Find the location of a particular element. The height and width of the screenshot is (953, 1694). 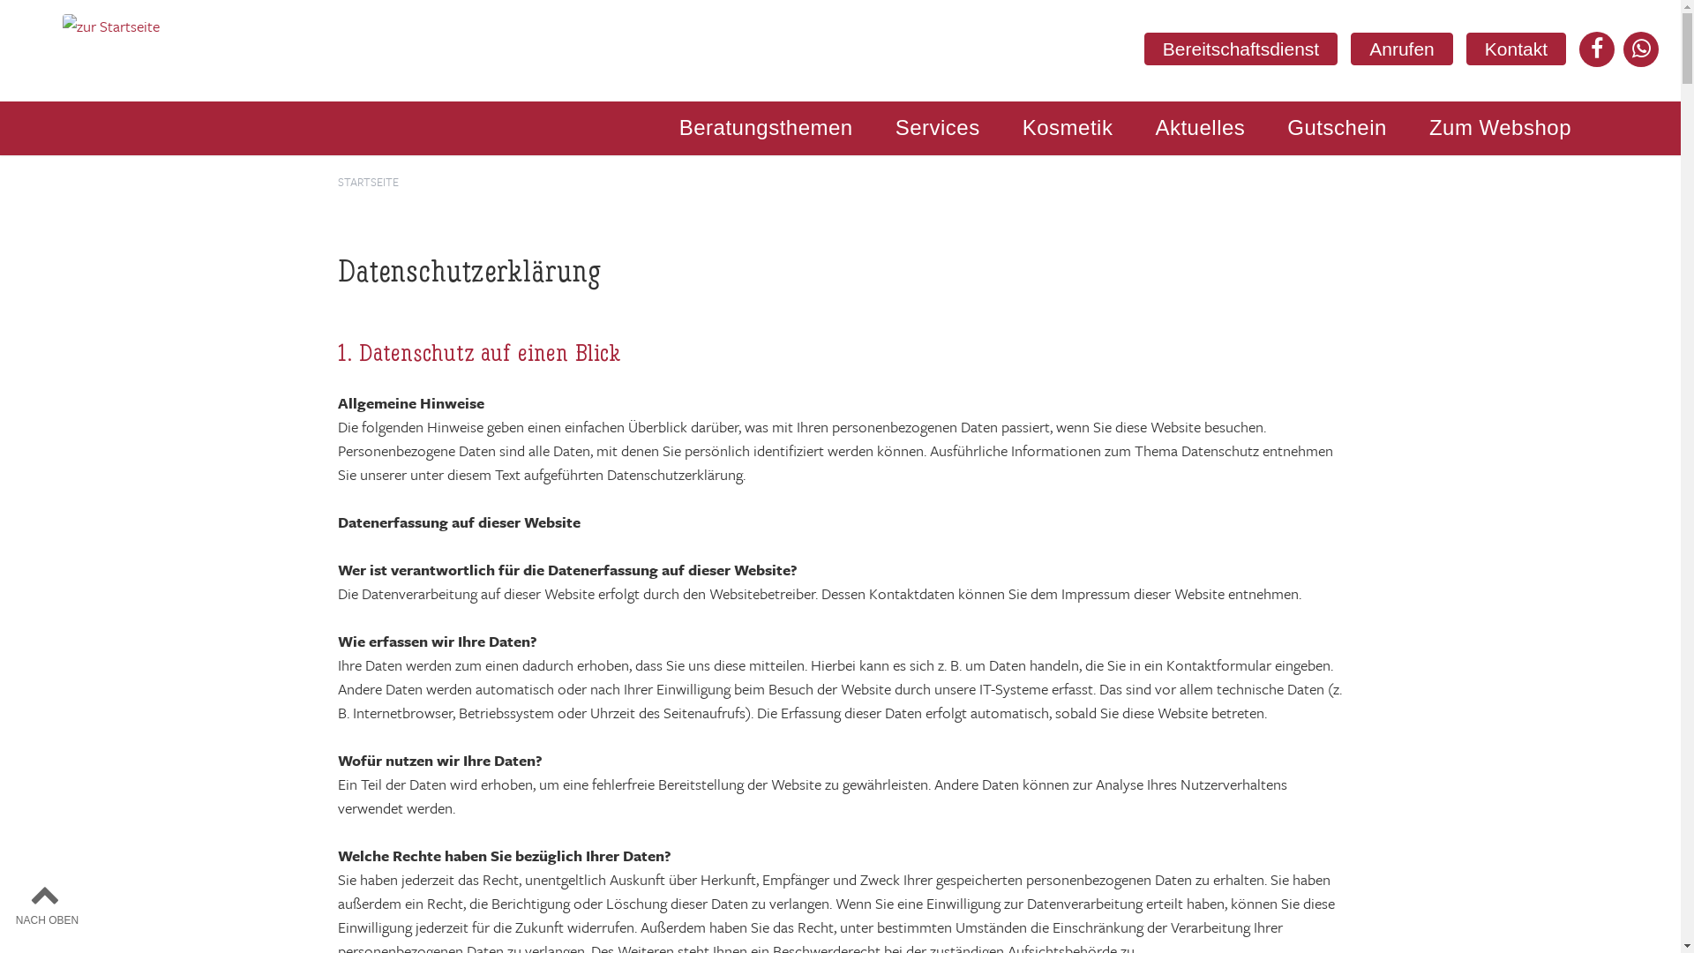

Kontakt is located at coordinates (1516, 49).